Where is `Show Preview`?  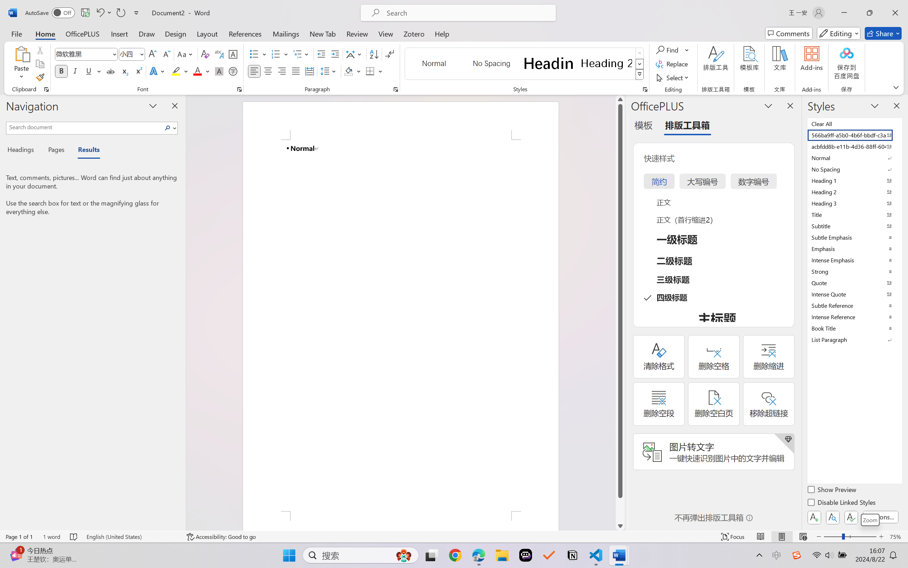 Show Preview is located at coordinates (832, 491).